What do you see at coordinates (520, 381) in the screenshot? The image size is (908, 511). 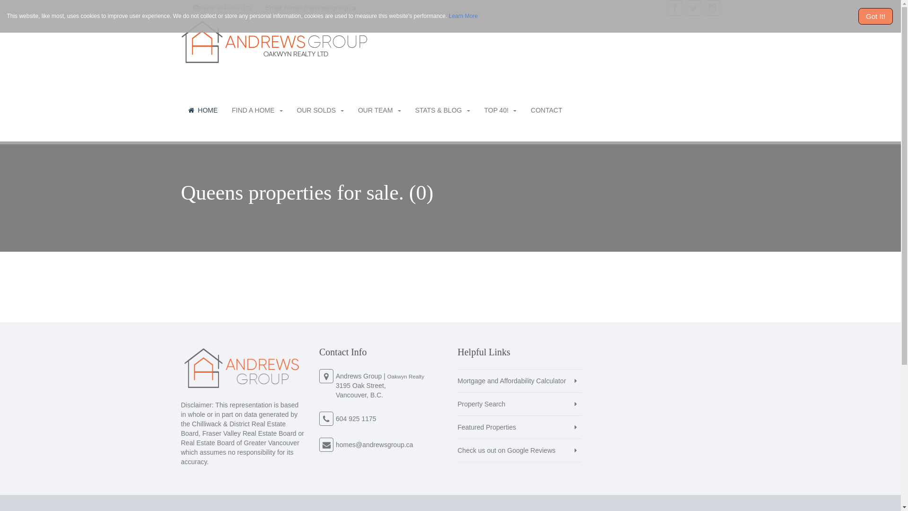 I see `Mortgage and Affordability Calculator` at bounding box center [520, 381].